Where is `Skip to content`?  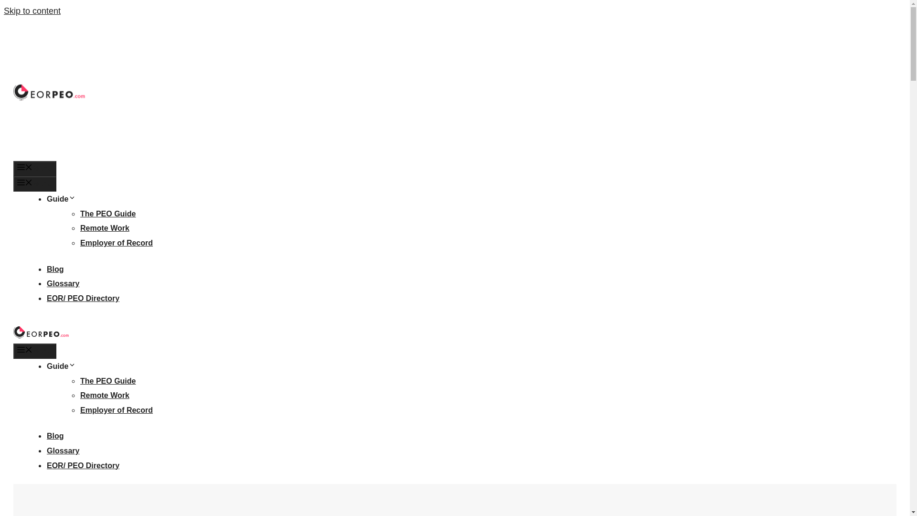 Skip to content is located at coordinates (32, 11).